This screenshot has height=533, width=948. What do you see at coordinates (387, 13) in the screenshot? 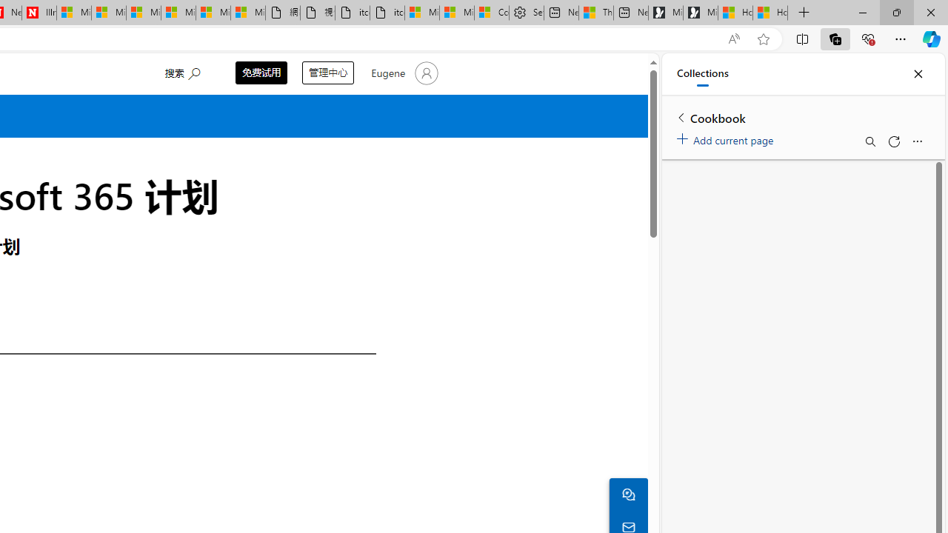
I see `itconcepthk.com/projector_solutions.mp4` at bounding box center [387, 13].